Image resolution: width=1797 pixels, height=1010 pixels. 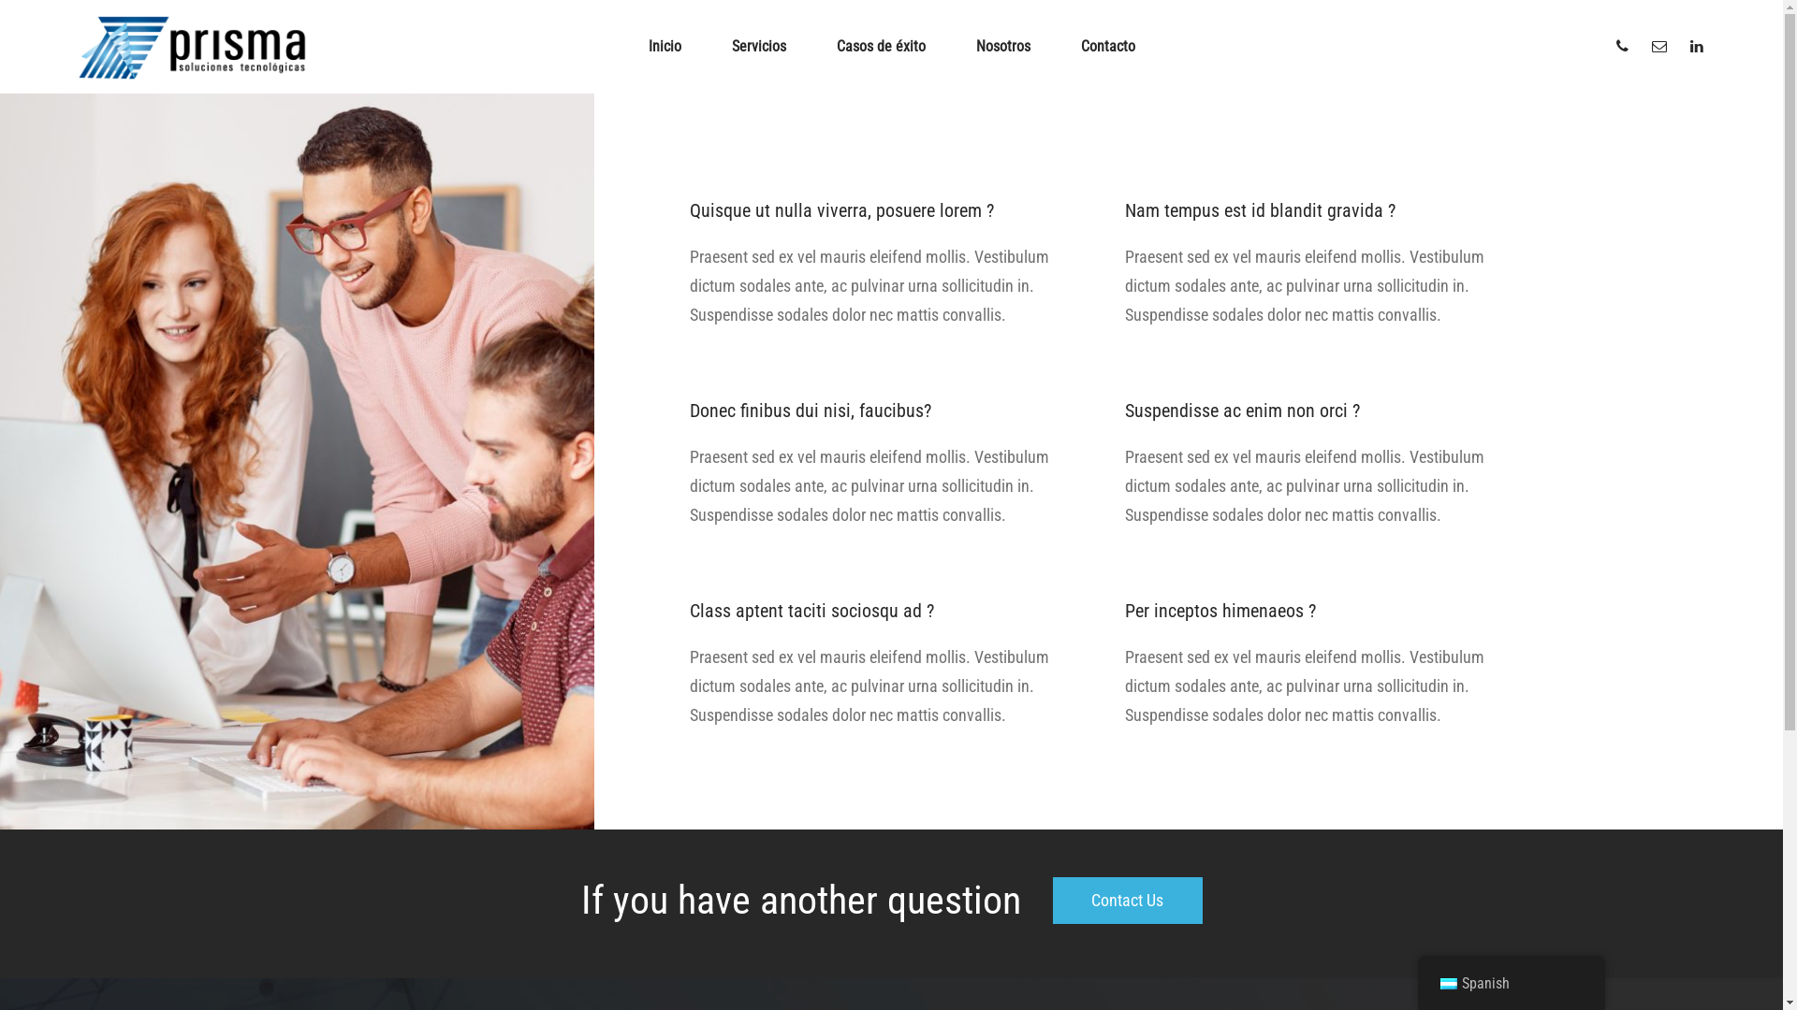 I want to click on Nosotros, so click(x=1003, y=47).